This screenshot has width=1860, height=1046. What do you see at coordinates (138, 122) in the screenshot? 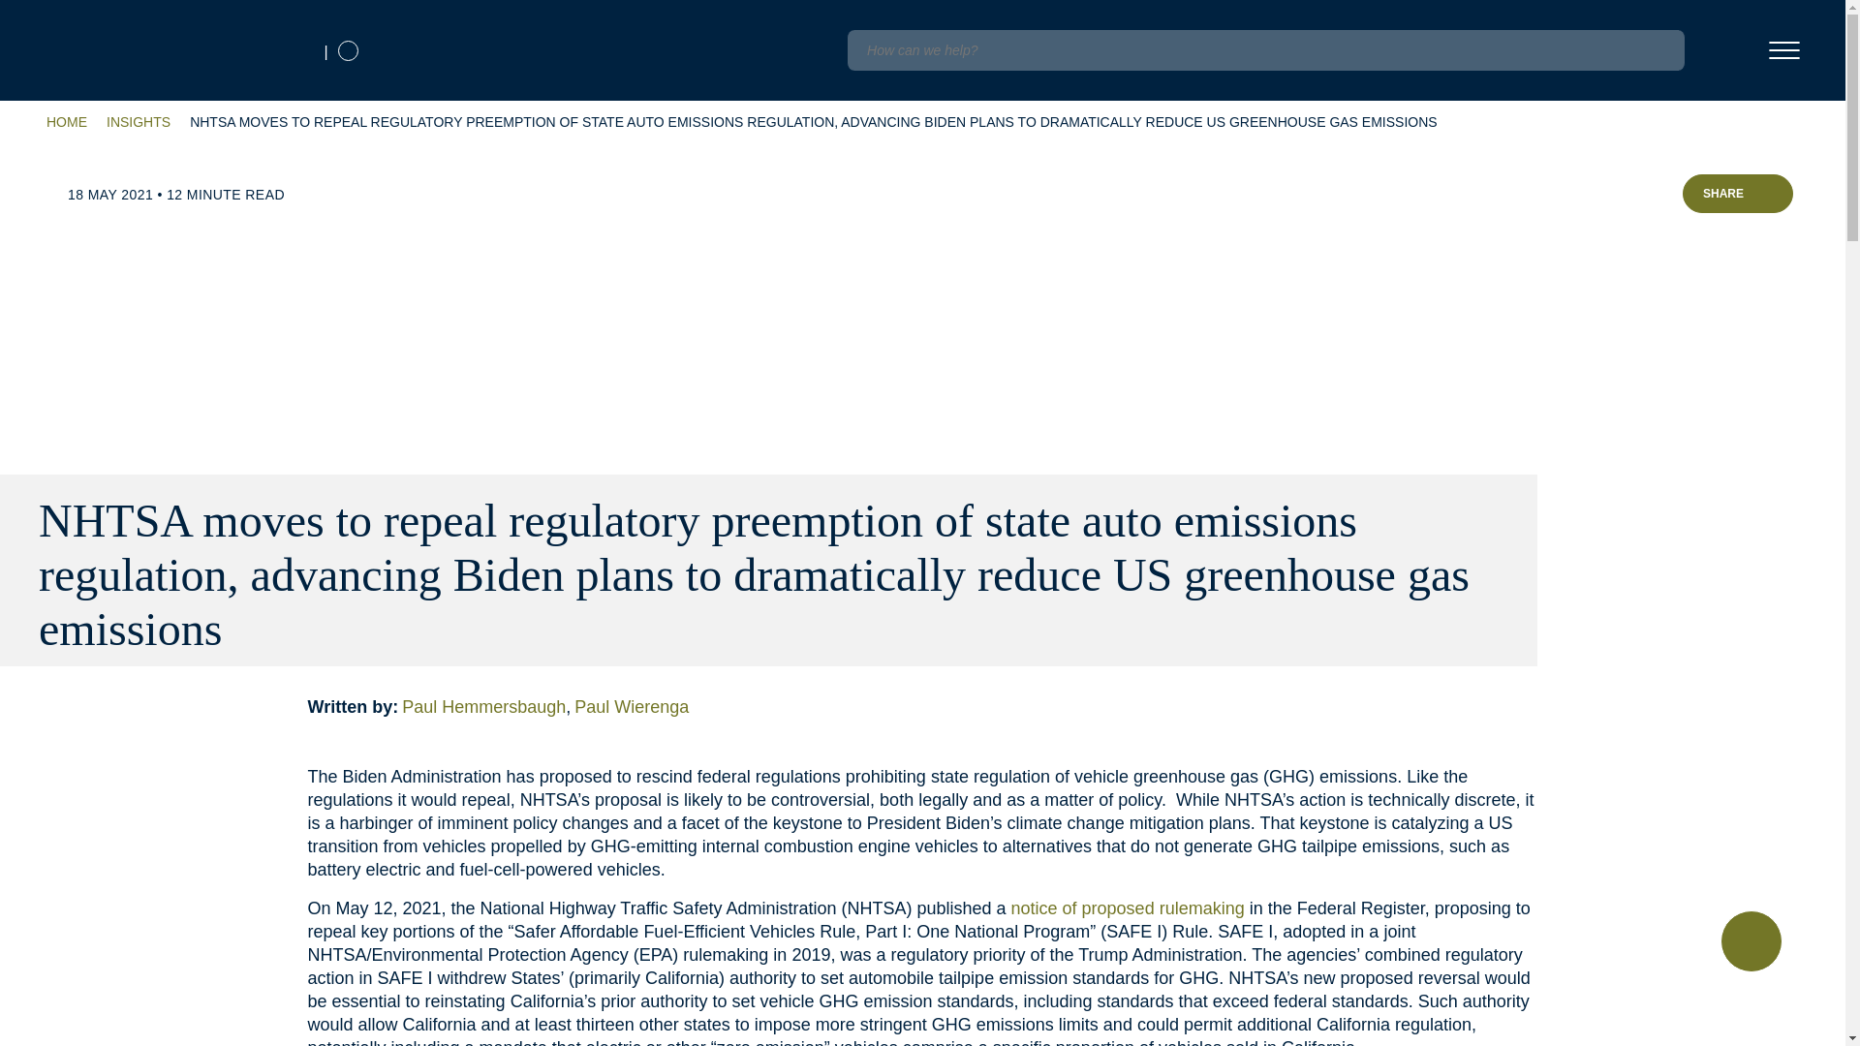
I see `INSIGHTS` at bounding box center [138, 122].